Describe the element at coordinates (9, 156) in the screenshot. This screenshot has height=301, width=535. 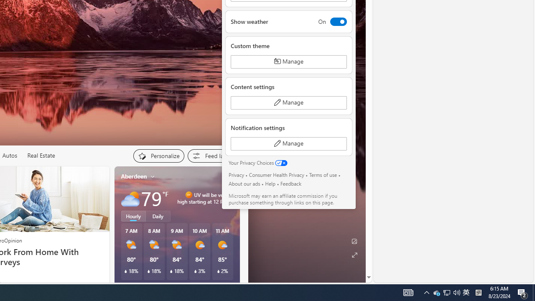
I see `Autos` at that location.